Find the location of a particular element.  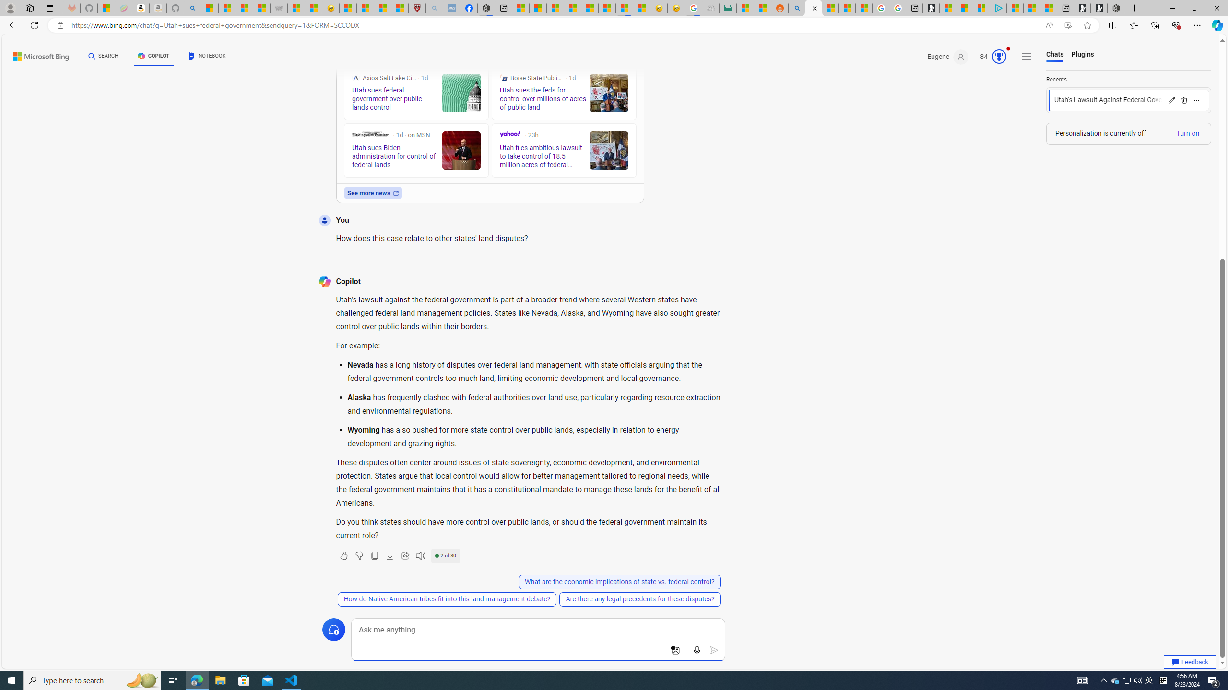

Are there any legal precedents for these disputes? is located at coordinates (639, 599).